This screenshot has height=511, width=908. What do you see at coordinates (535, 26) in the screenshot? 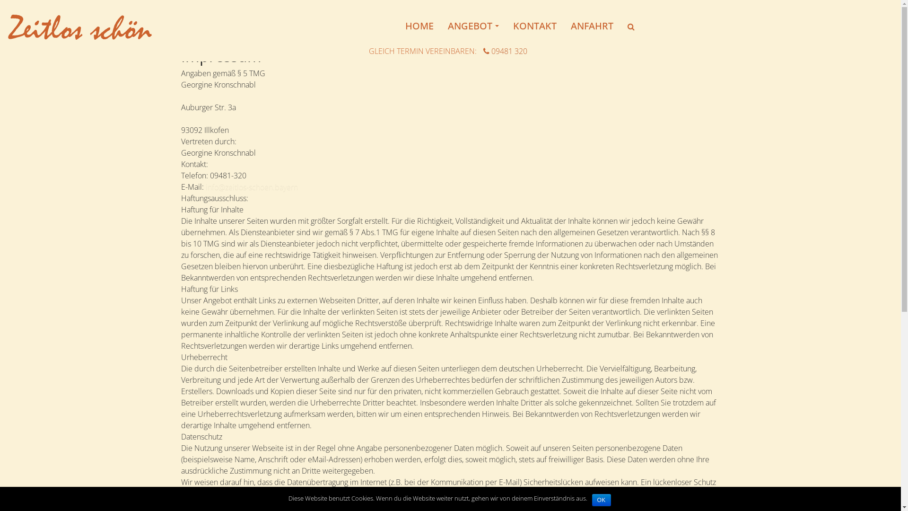
I see `KONTAKT` at bounding box center [535, 26].